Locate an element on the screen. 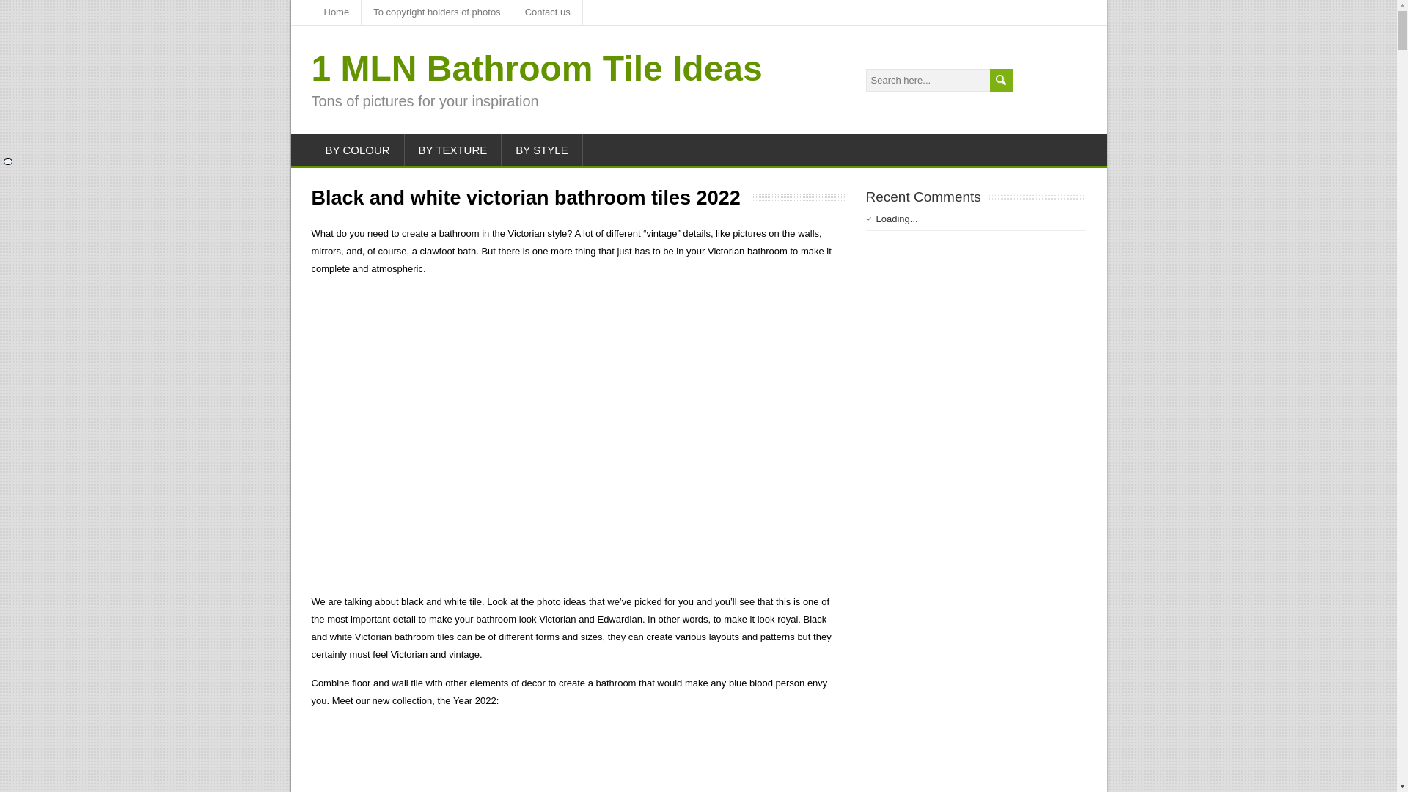  Contact us is located at coordinates (548, 12).